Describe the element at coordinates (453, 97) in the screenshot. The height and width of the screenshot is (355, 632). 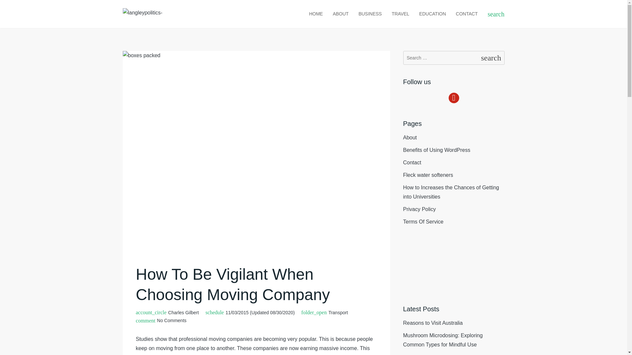
I see `Facebook` at that location.